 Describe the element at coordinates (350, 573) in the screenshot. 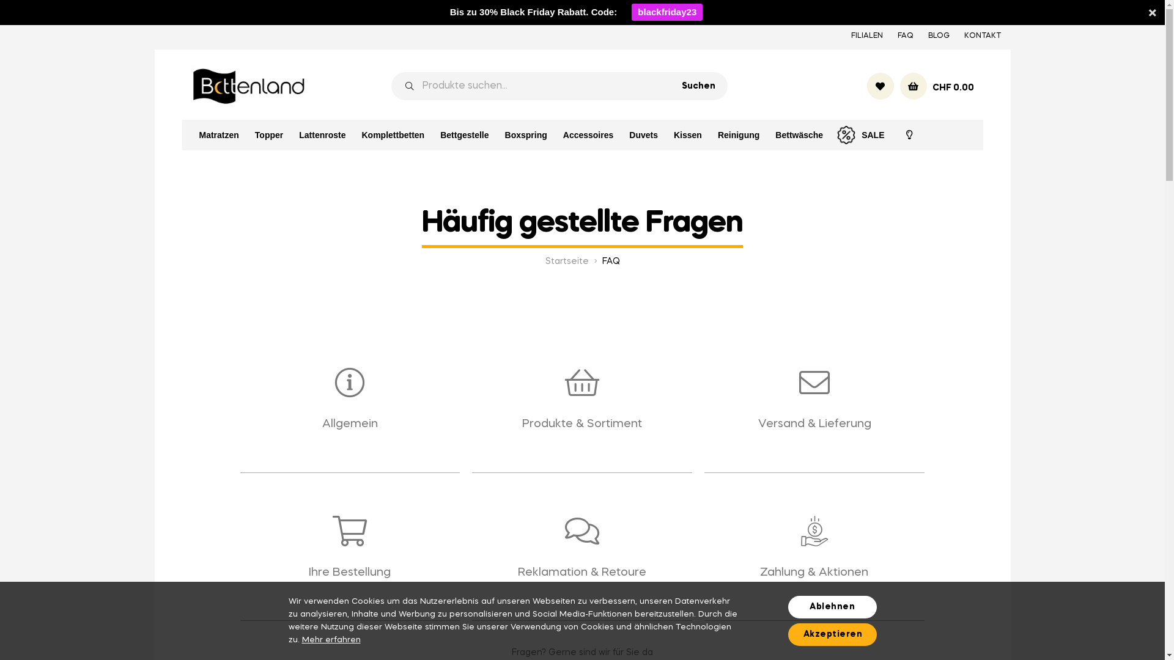

I see `Ihre Bestellung` at that location.